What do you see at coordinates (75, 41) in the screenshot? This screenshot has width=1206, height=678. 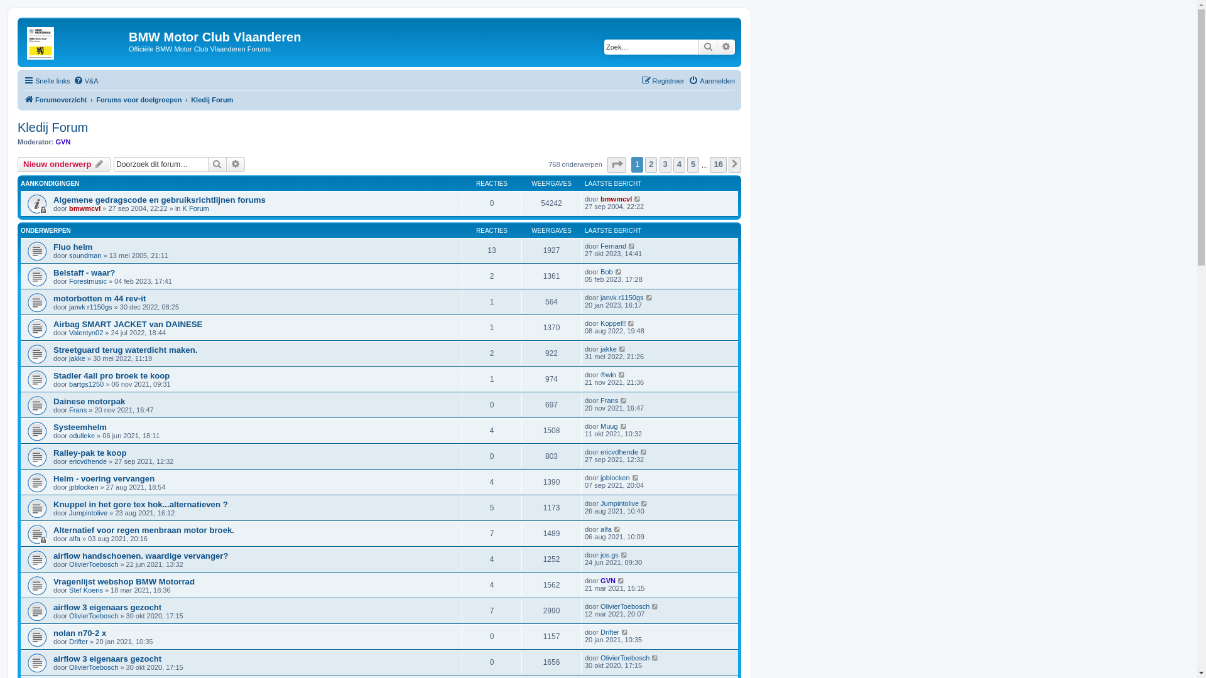 I see `Forumoverzicht` at bounding box center [75, 41].